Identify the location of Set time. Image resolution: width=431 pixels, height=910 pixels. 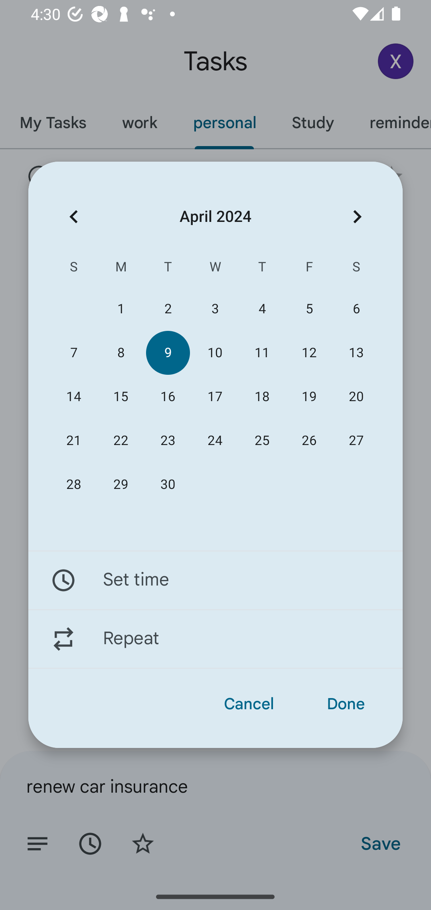
(215, 580).